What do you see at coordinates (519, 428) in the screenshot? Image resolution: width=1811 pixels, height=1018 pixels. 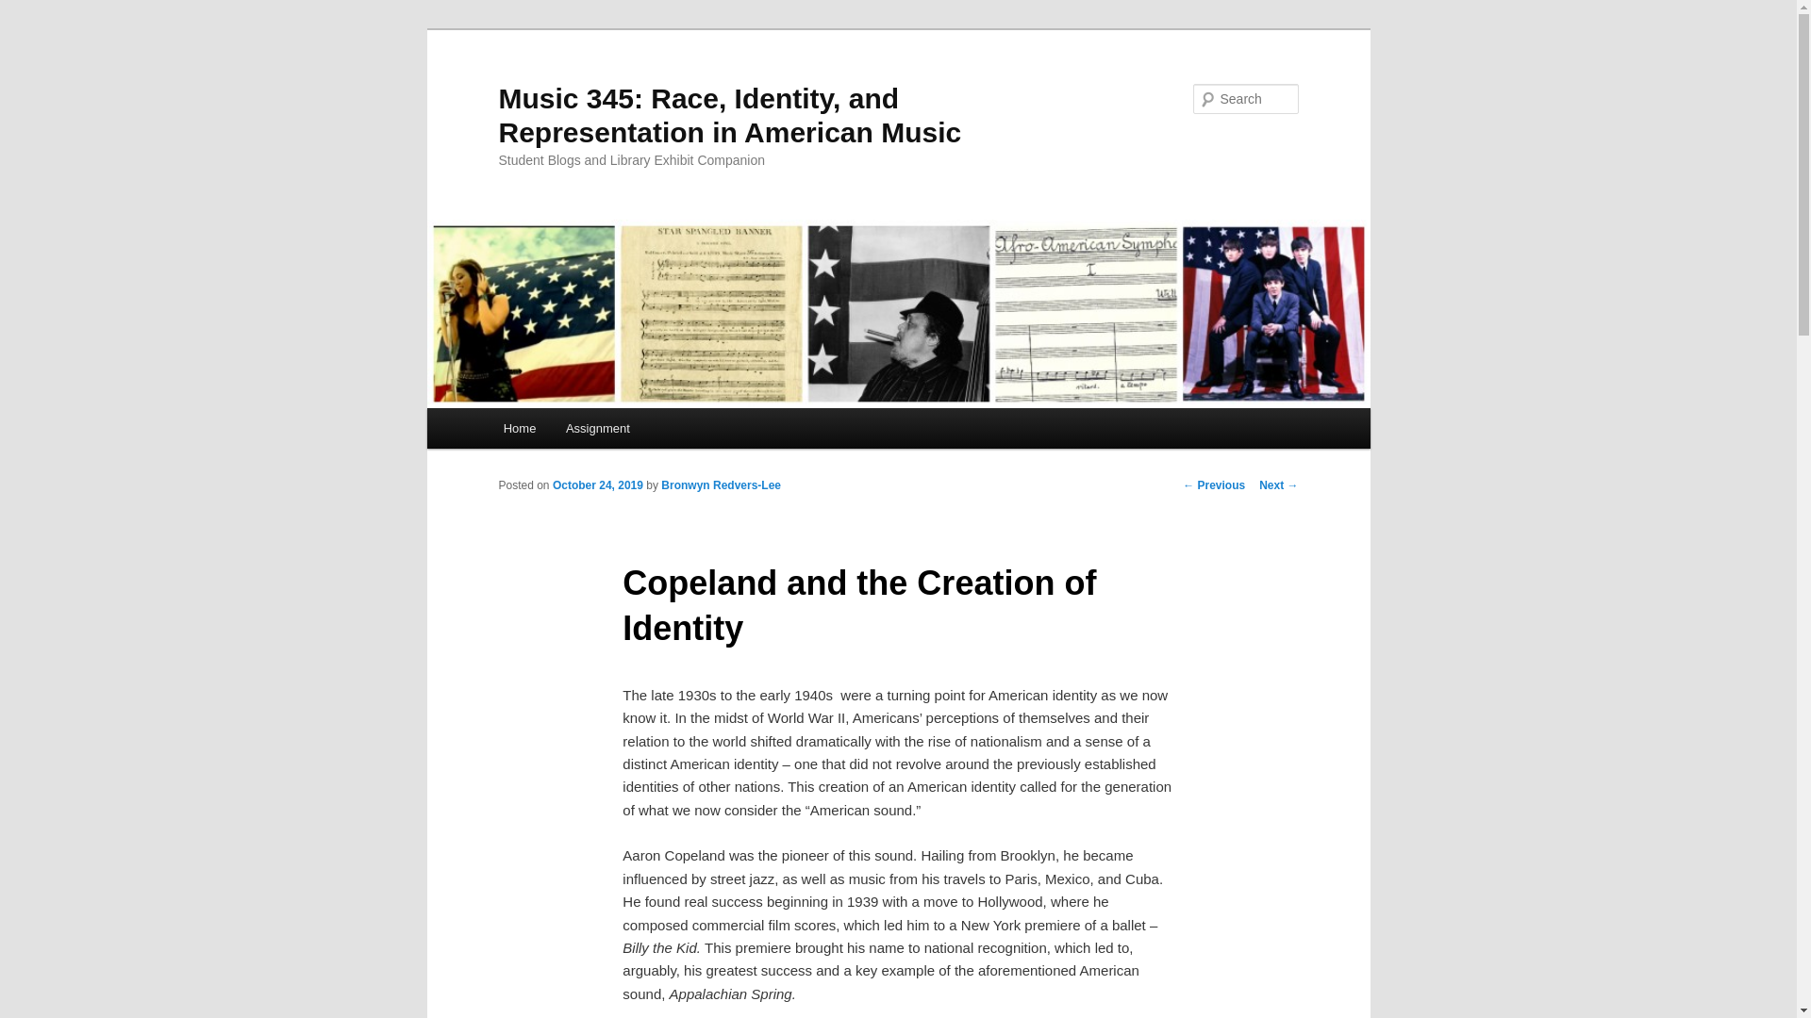 I see `Home` at bounding box center [519, 428].